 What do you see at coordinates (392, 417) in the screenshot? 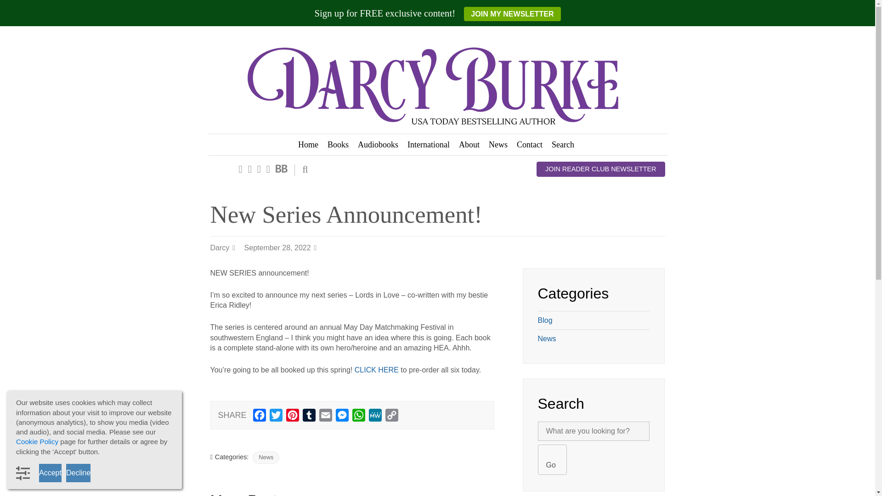
I see `Copy Link` at bounding box center [392, 417].